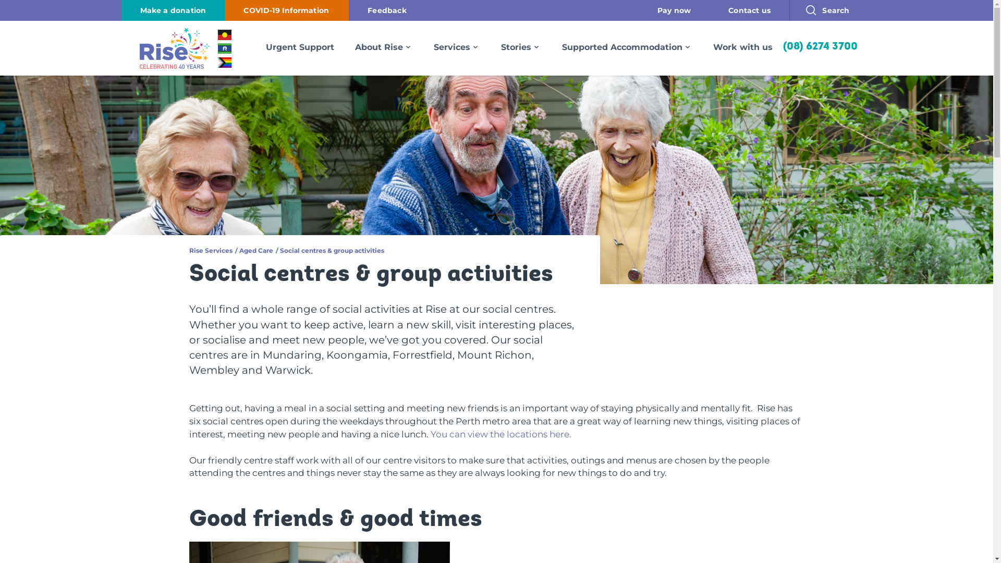 The image size is (1001, 563). Describe the element at coordinates (831, 10) in the screenshot. I see `Search` at that location.